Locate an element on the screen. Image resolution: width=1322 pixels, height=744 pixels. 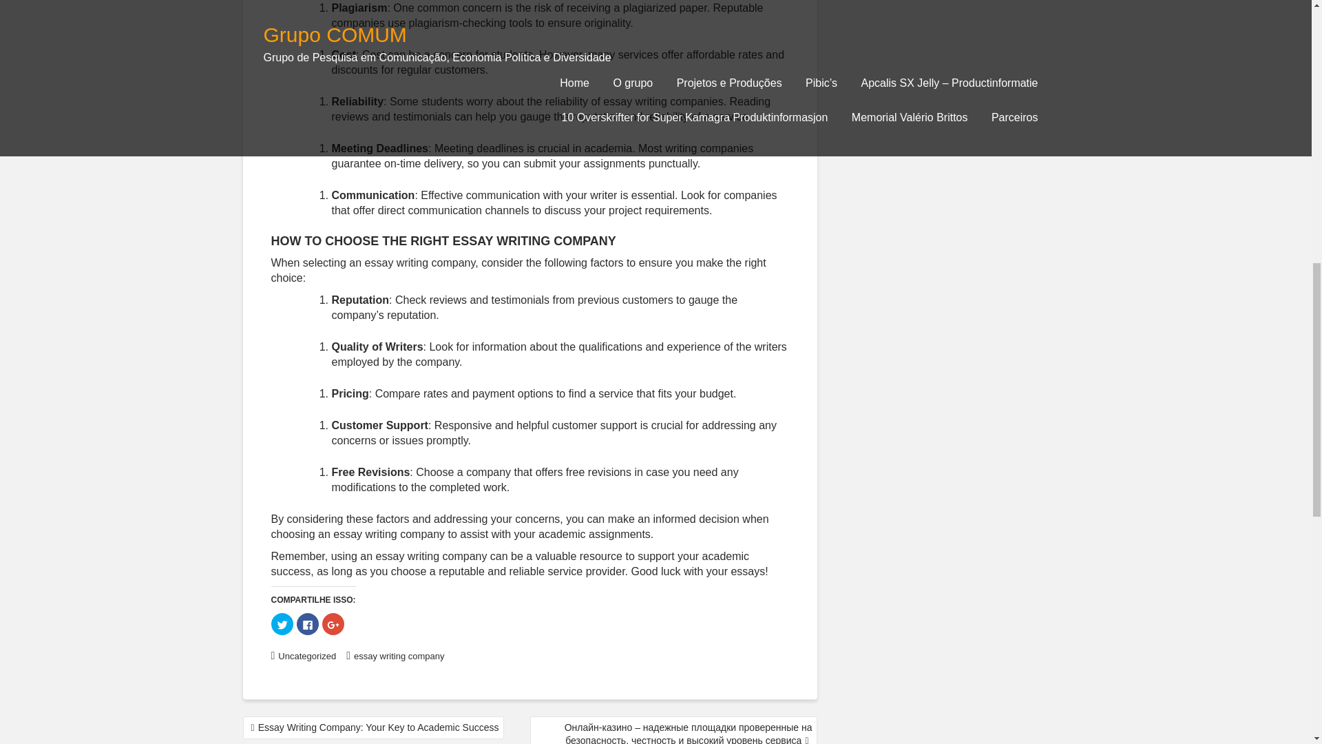
Clique para compartilhar no Twitter is located at coordinates (282, 624).